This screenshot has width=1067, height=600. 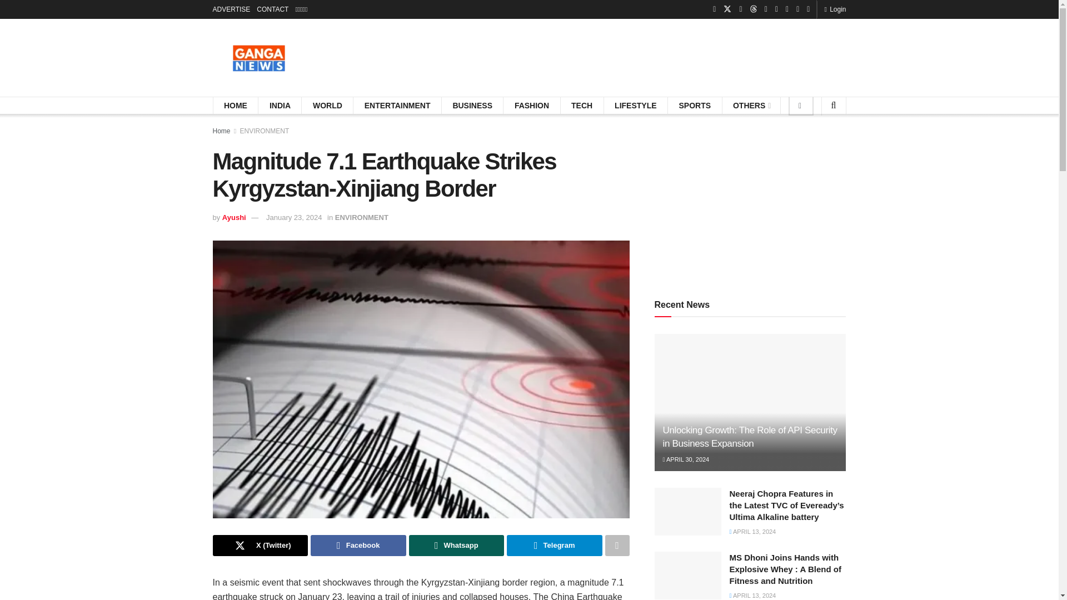 What do you see at coordinates (695, 106) in the screenshot?
I see `SPORTS` at bounding box center [695, 106].